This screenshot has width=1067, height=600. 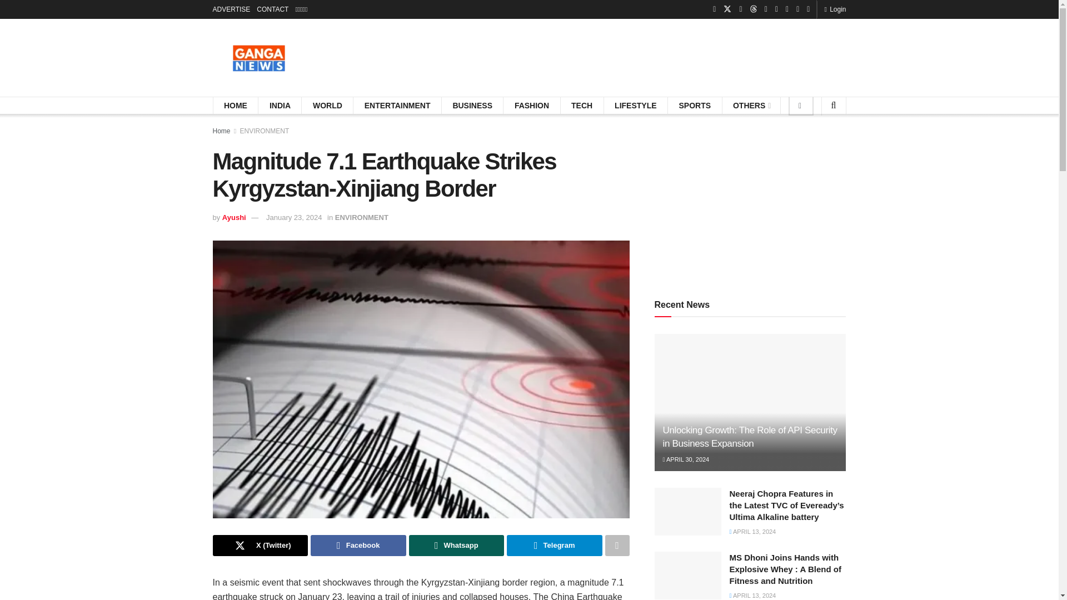 What do you see at coordinates (695, 106) in the screenshot?
I see `SPORTS` at bounding box center [695, 106].